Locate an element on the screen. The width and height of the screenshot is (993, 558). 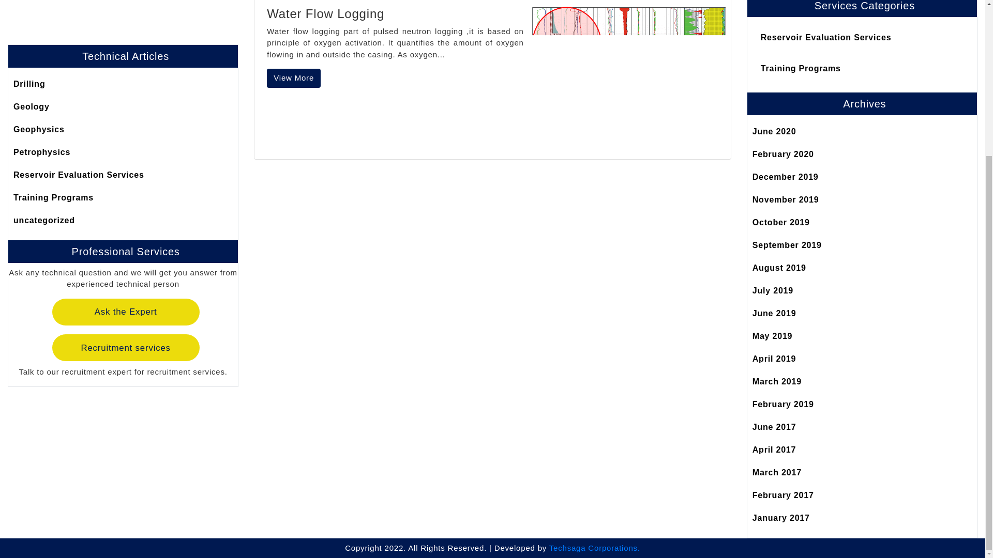
Training Programs is located at coordinates (862, 69).